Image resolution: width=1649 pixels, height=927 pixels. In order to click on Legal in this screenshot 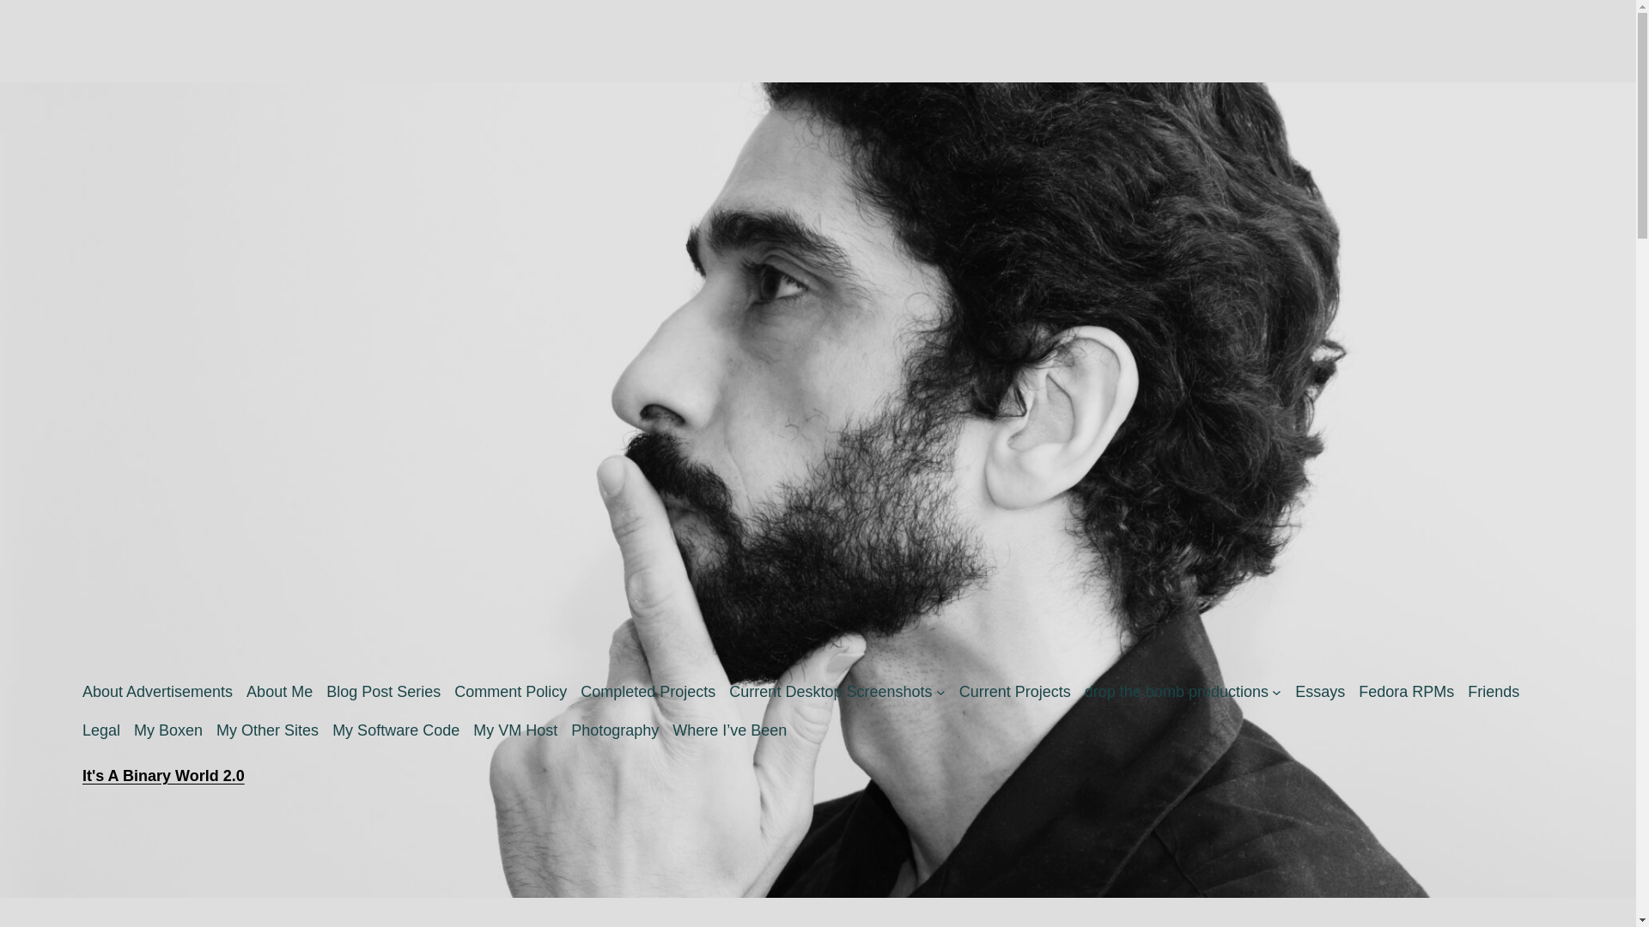, I will do `click(101, 731)`.